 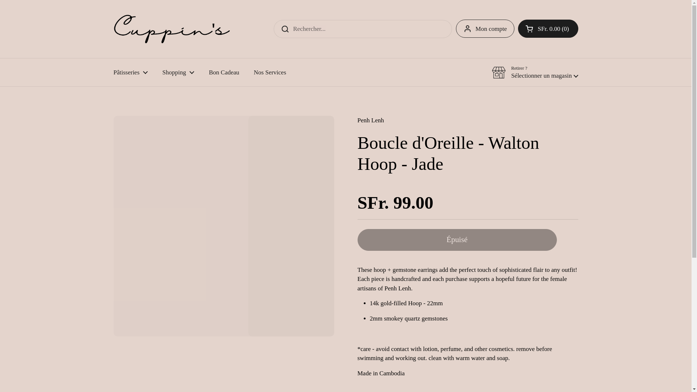 What do you see at coordinates (178, 72) in the screenshot?
I see `Shopping` at bounding box center [178, 72].